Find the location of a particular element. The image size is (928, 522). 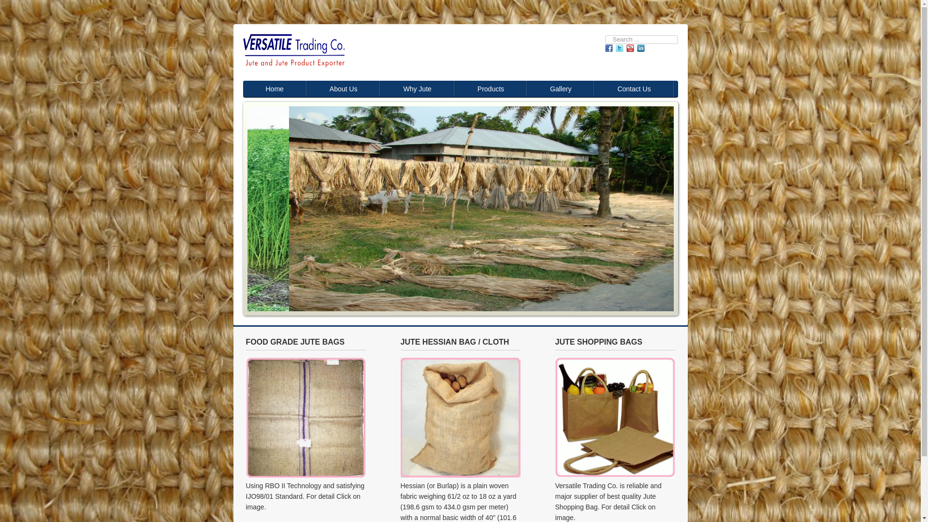

Facebook is located at coordinates (609, 48).